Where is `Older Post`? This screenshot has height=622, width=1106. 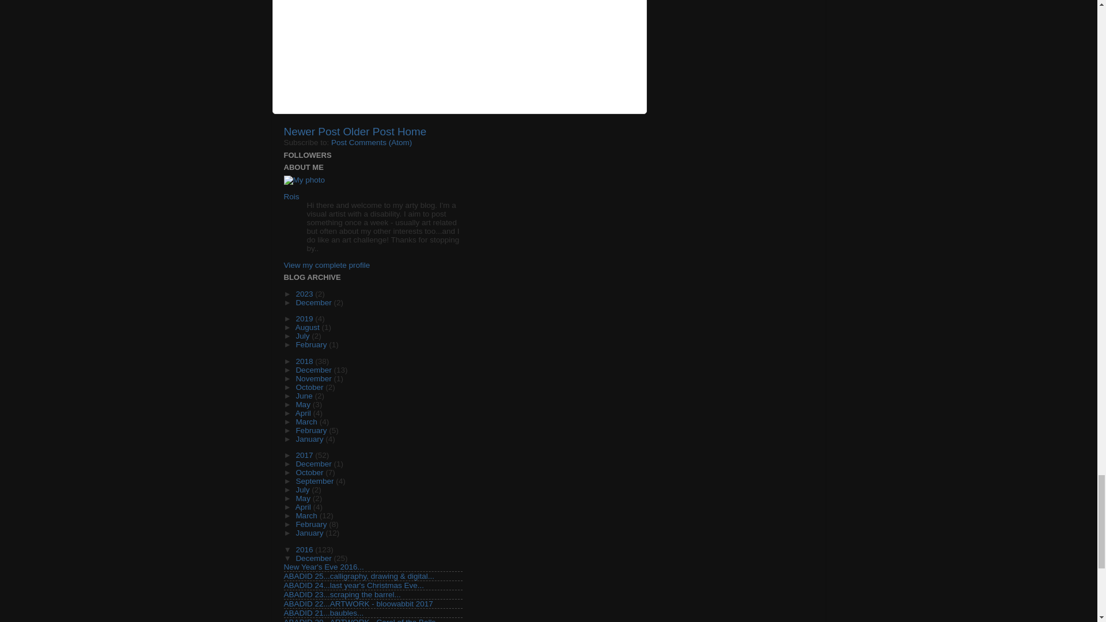
Older Post is located at coordinates (368, 131).